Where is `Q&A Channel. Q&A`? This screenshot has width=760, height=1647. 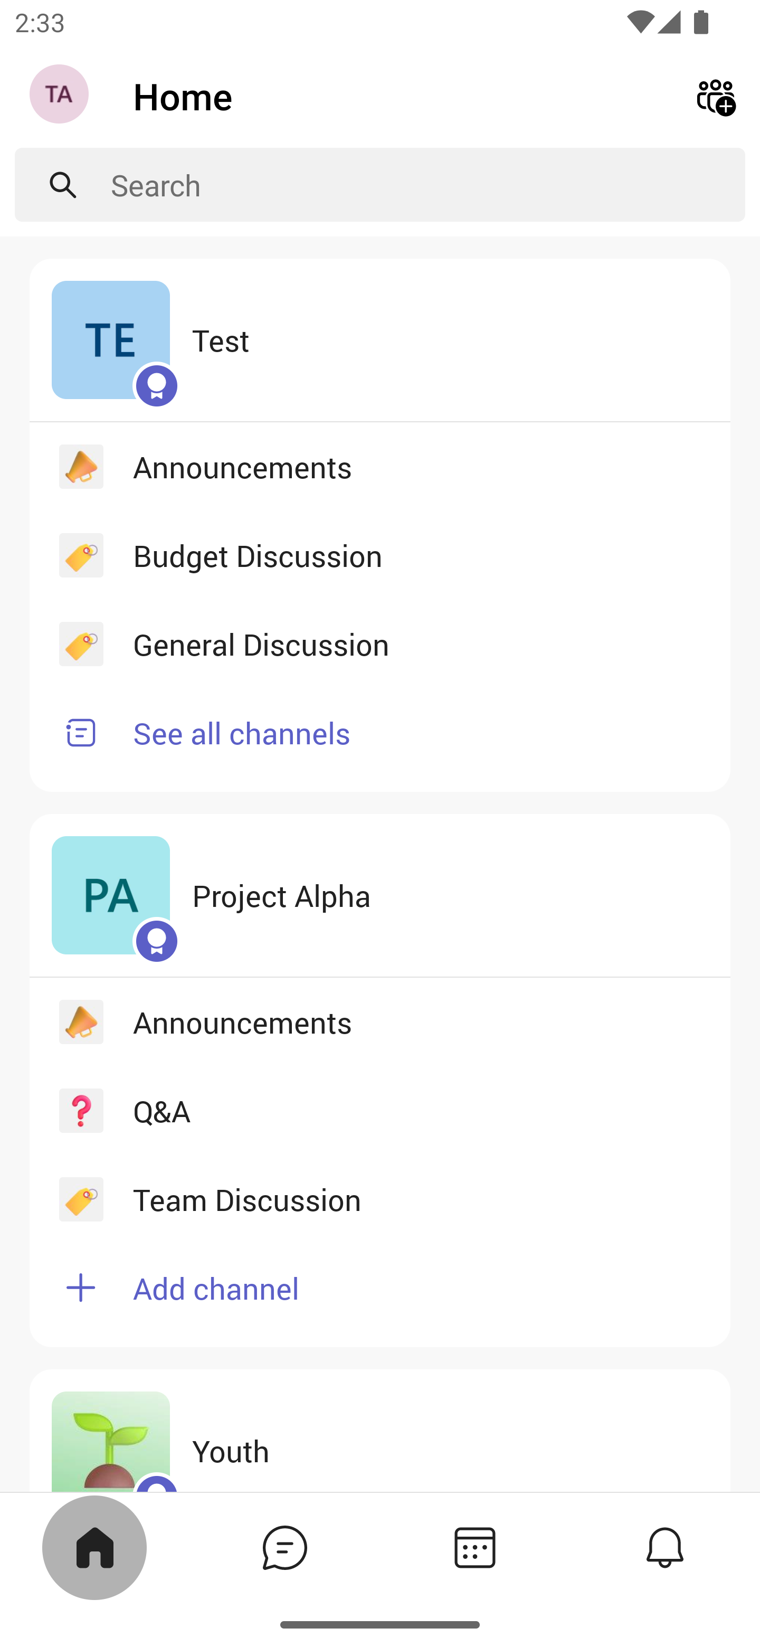 Q&A Channel. Q&A is located at coordinates (380, 1110).